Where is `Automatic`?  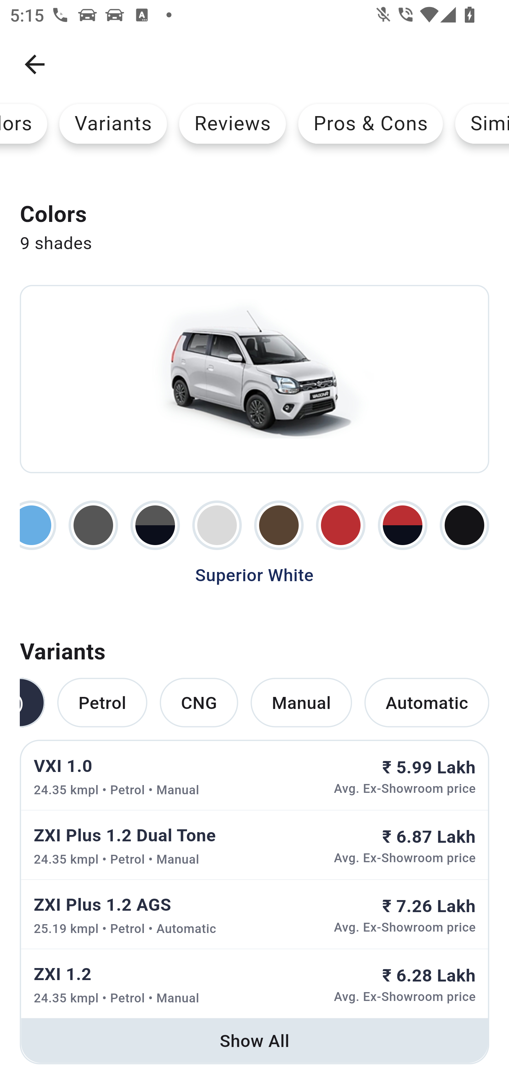
Automatic is located at coordinates (427, 703).